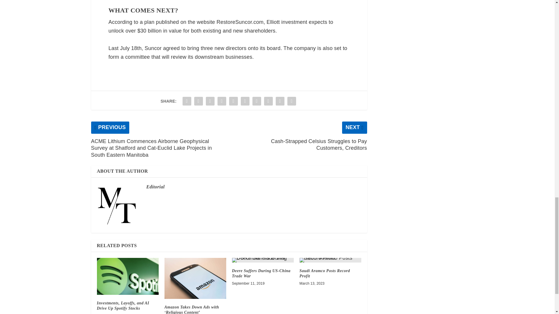 This screenshot has height=314, width=559. Describe the element at coordinates (263, 260) in the screenshot. I see `Deere Suffers During US-China Trade War` at that location.